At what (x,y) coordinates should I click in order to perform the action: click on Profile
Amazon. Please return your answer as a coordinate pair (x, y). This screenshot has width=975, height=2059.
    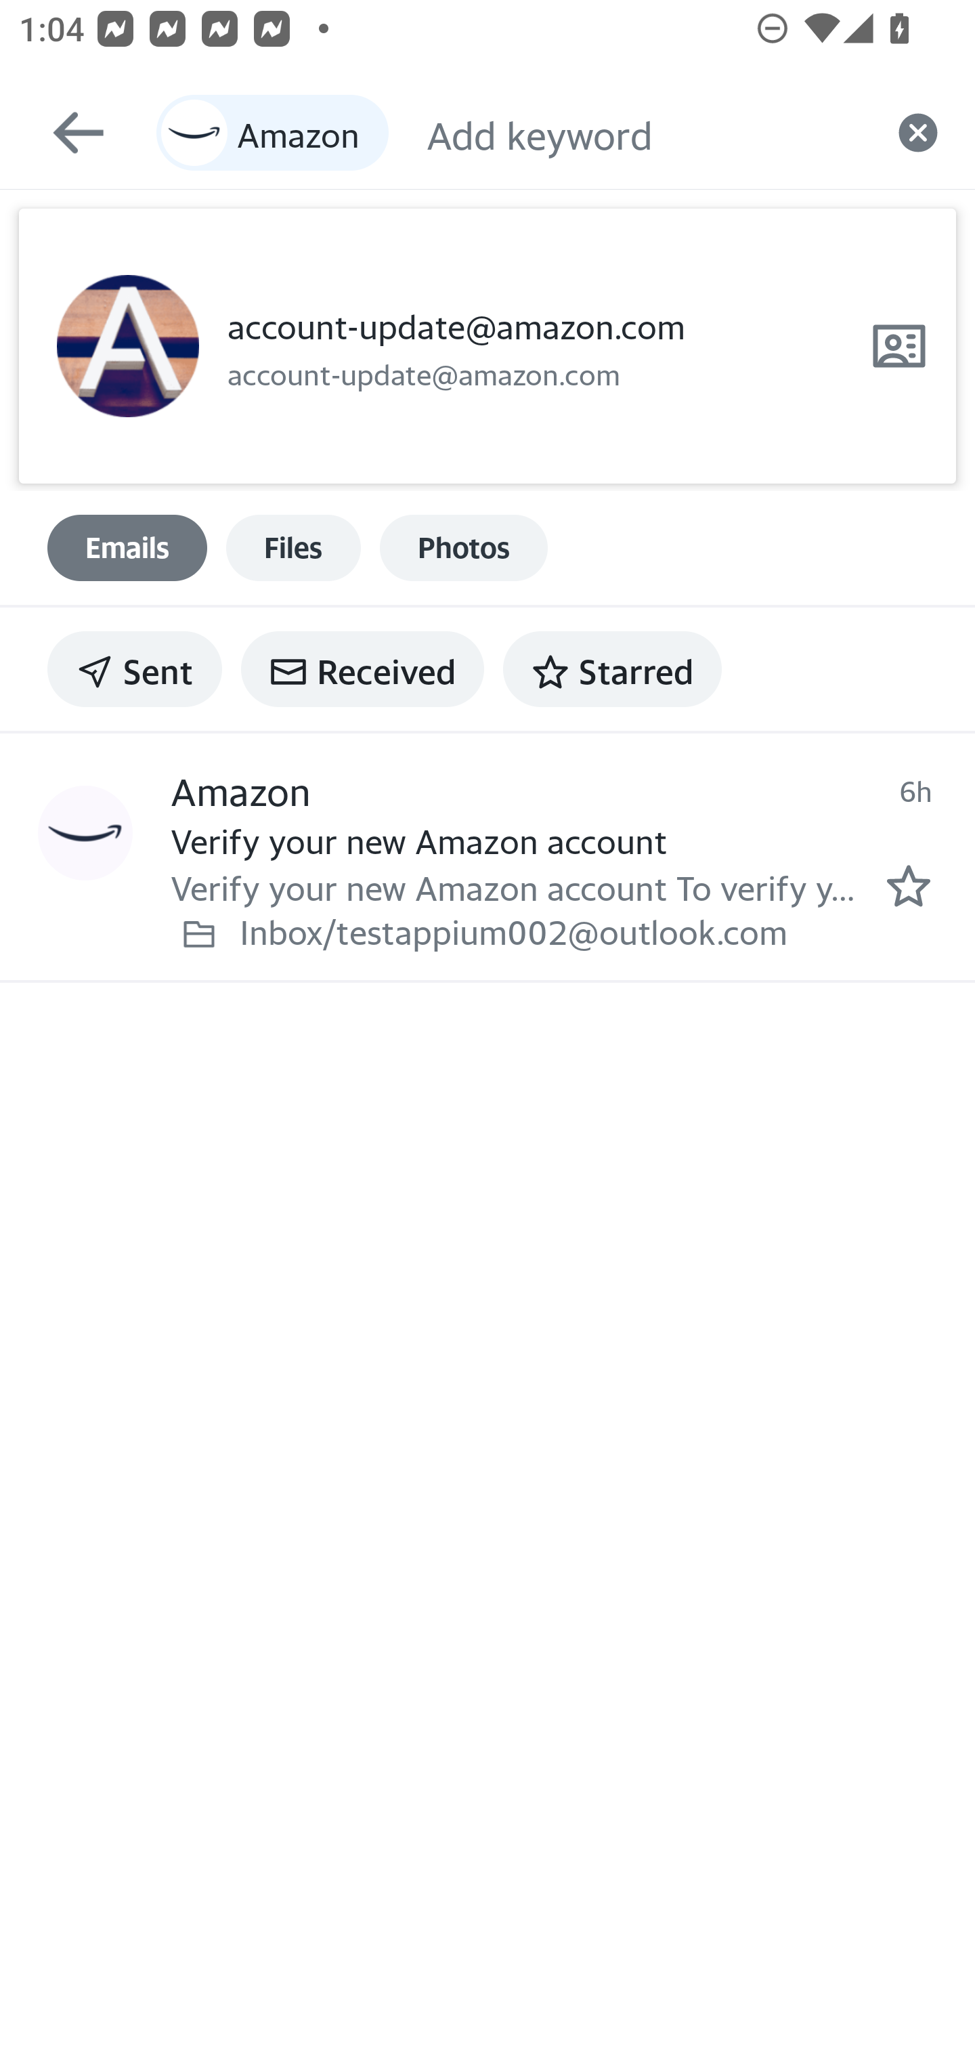
    Looking at the image, I should click on (85, 834).